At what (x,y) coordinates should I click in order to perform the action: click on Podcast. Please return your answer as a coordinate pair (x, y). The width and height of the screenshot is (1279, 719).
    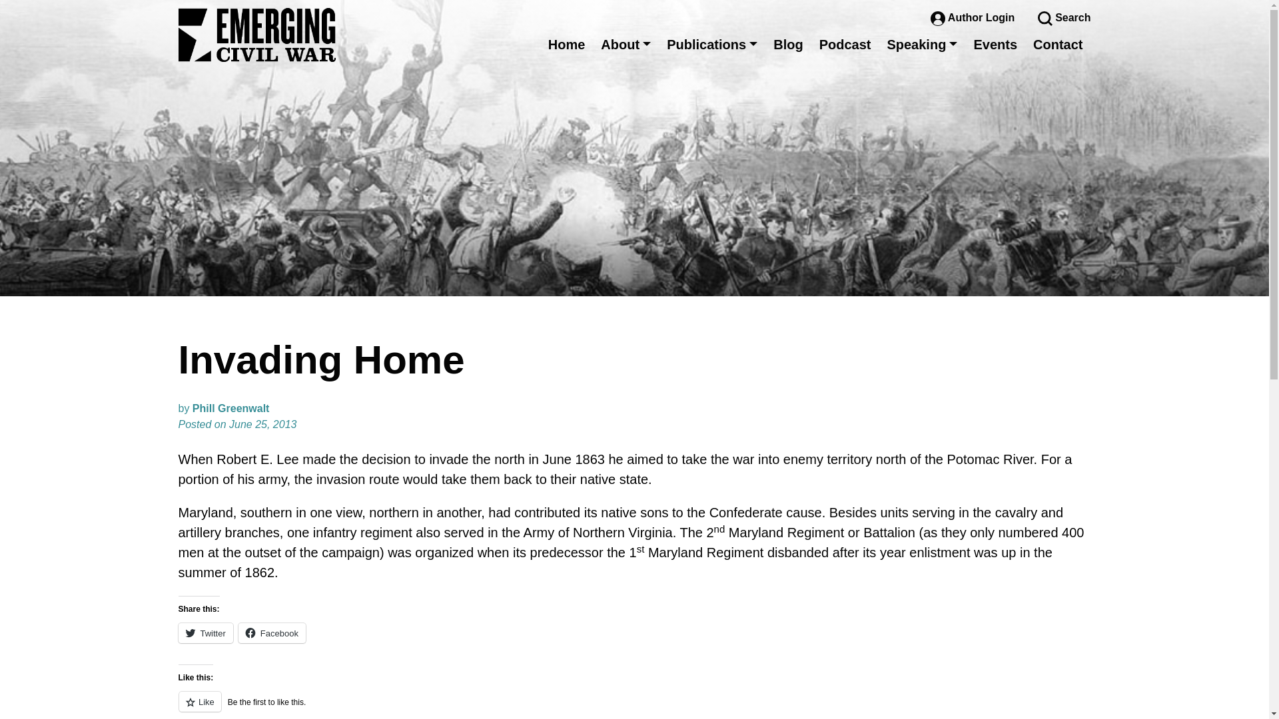
    Looking at the image, I should click on (845, 44).